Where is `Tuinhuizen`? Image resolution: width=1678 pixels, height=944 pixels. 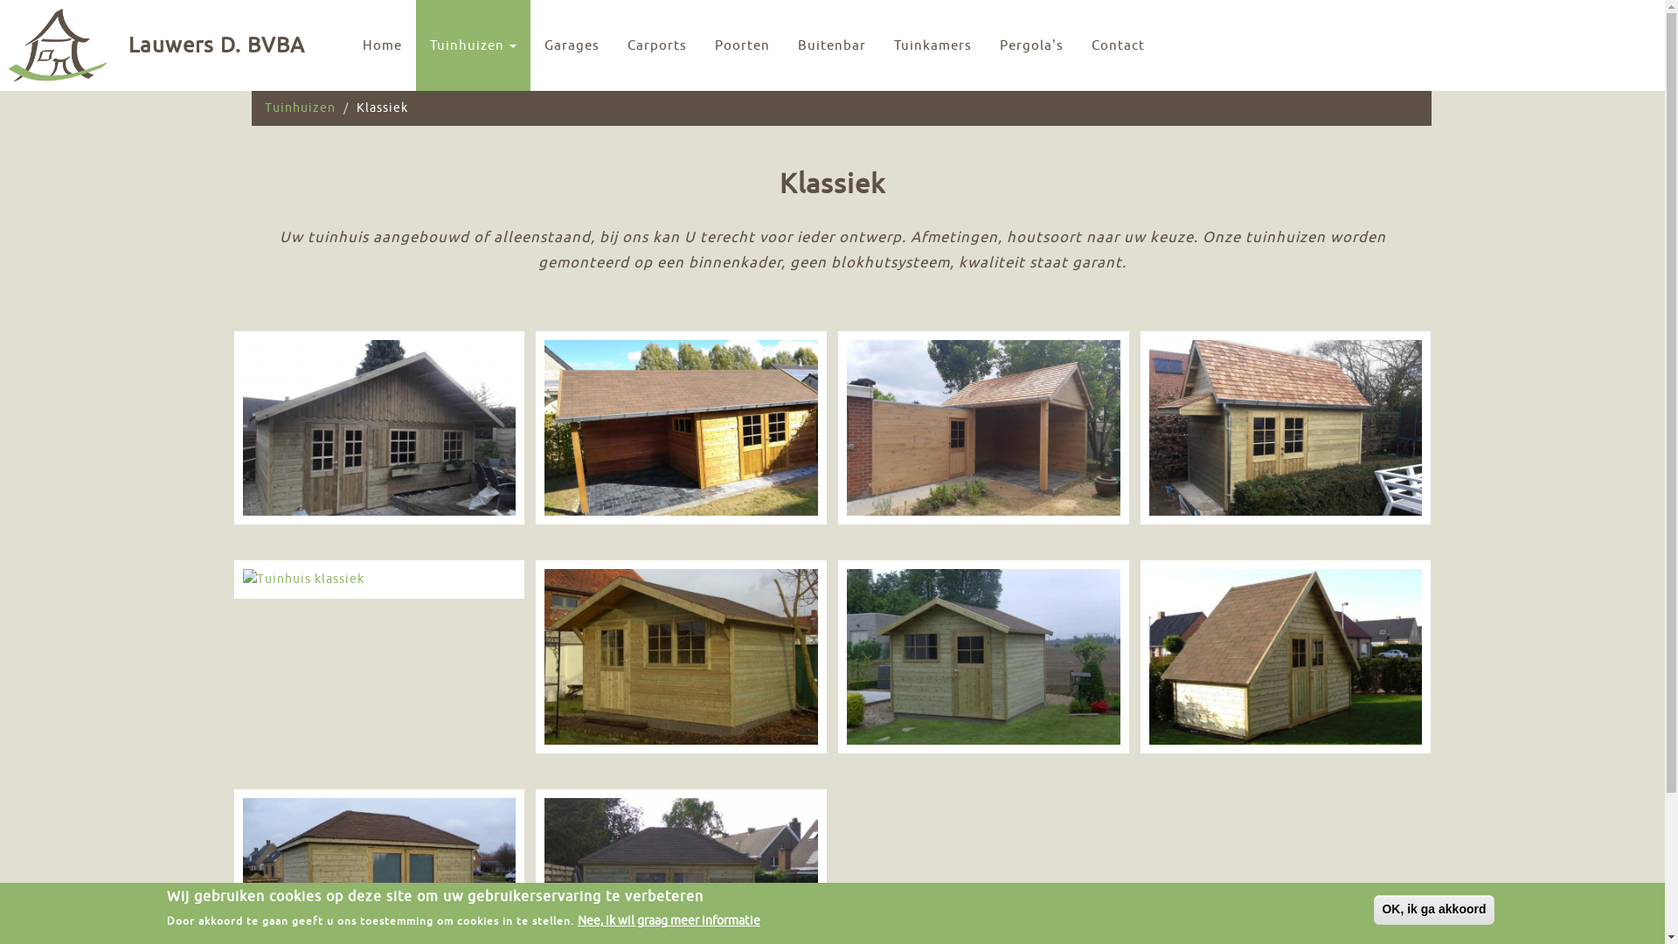
Tuinhuizen is located at coordinates (474, 45).